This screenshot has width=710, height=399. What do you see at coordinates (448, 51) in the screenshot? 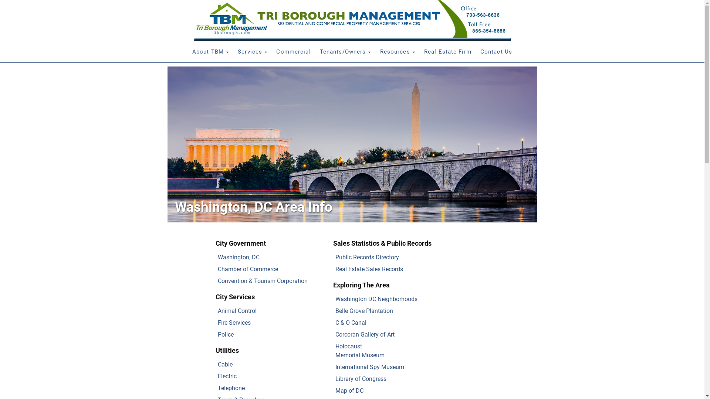
I see `Real Estate Firm` at bounding box center [448, 51].